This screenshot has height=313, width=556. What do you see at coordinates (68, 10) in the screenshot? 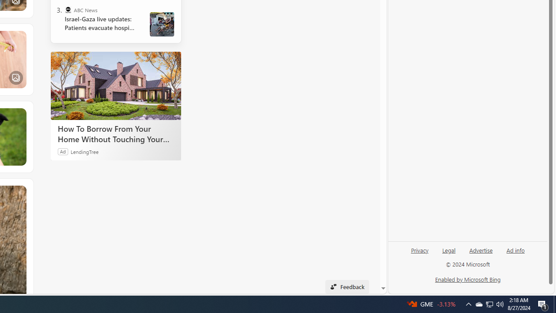
I see `ABC News` at bounding box center [68, 10].